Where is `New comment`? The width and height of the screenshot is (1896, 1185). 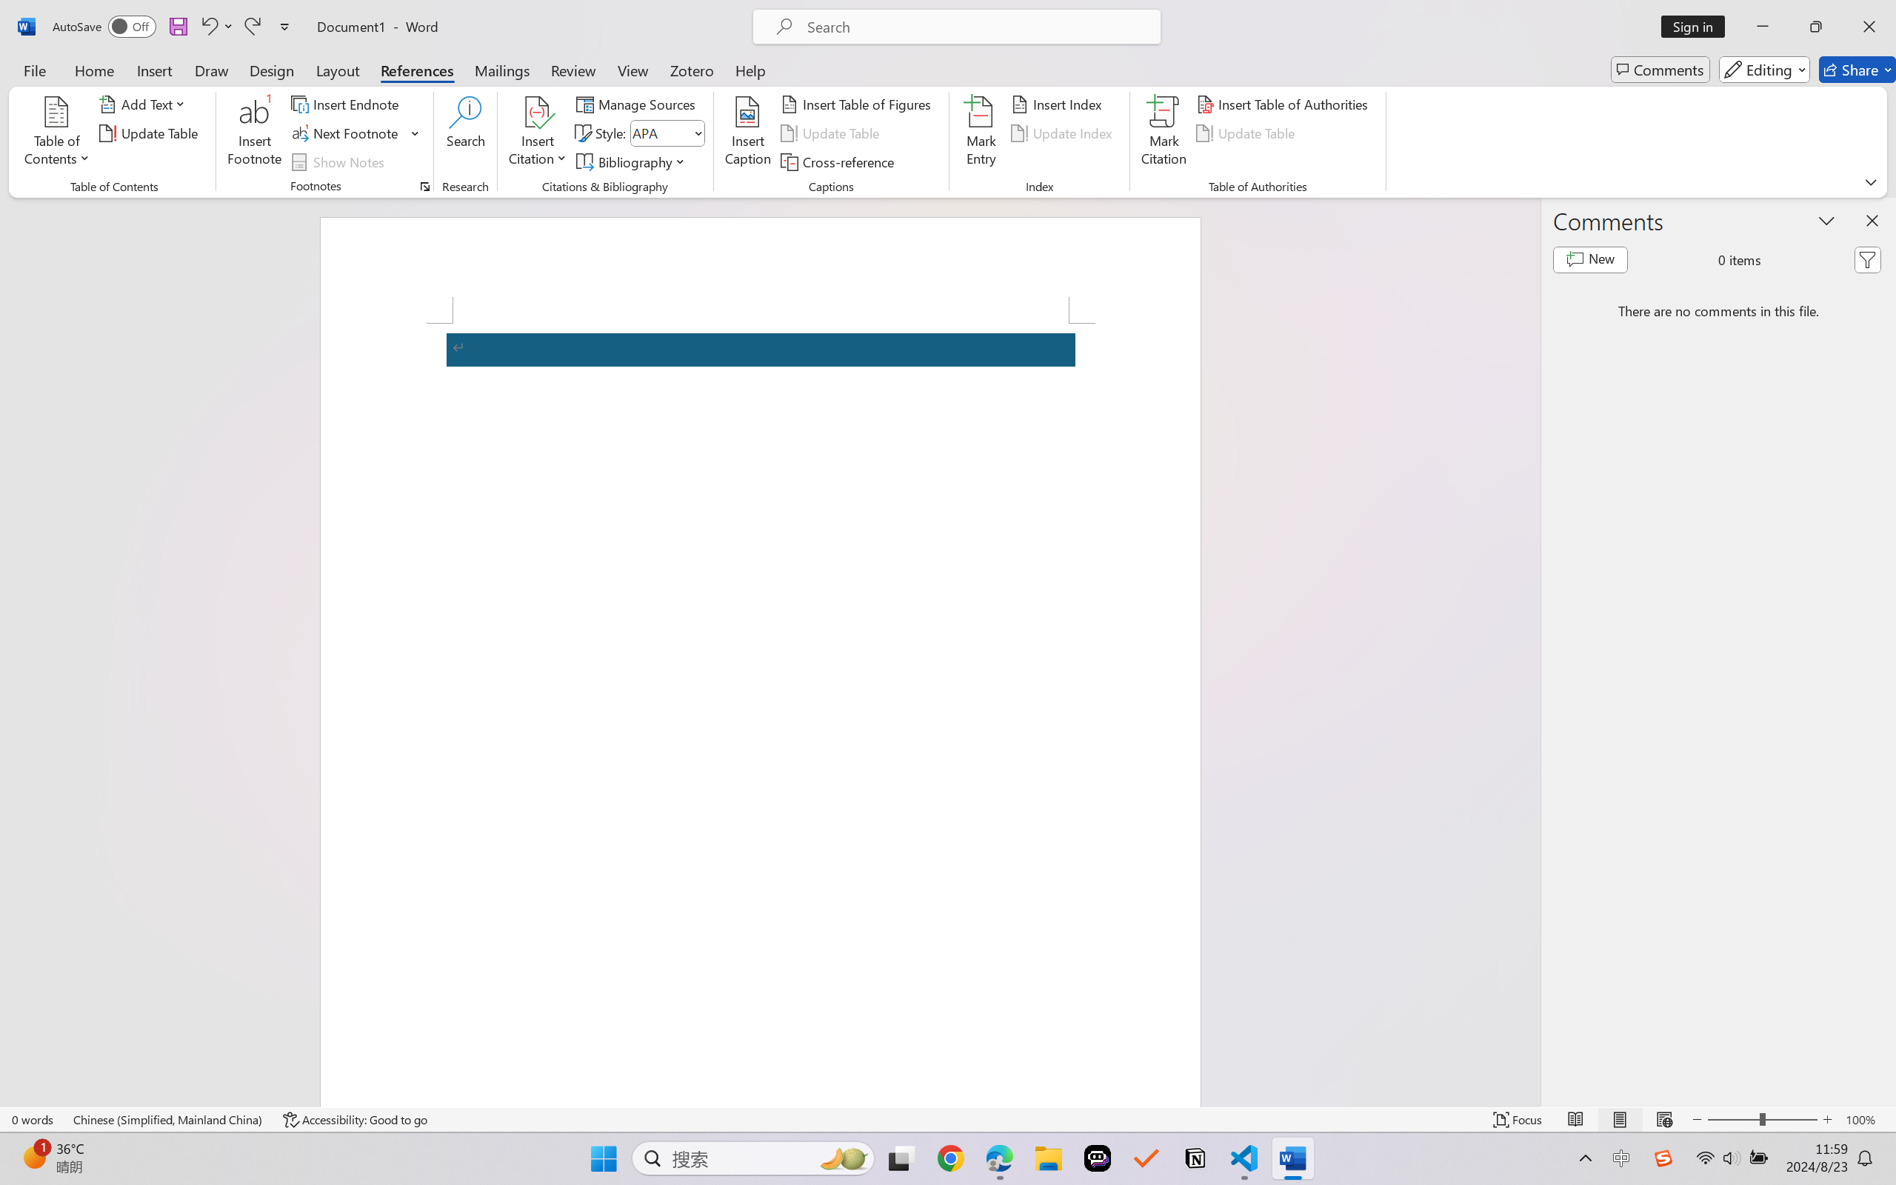
New comment is located at coordinates (1591, 259).